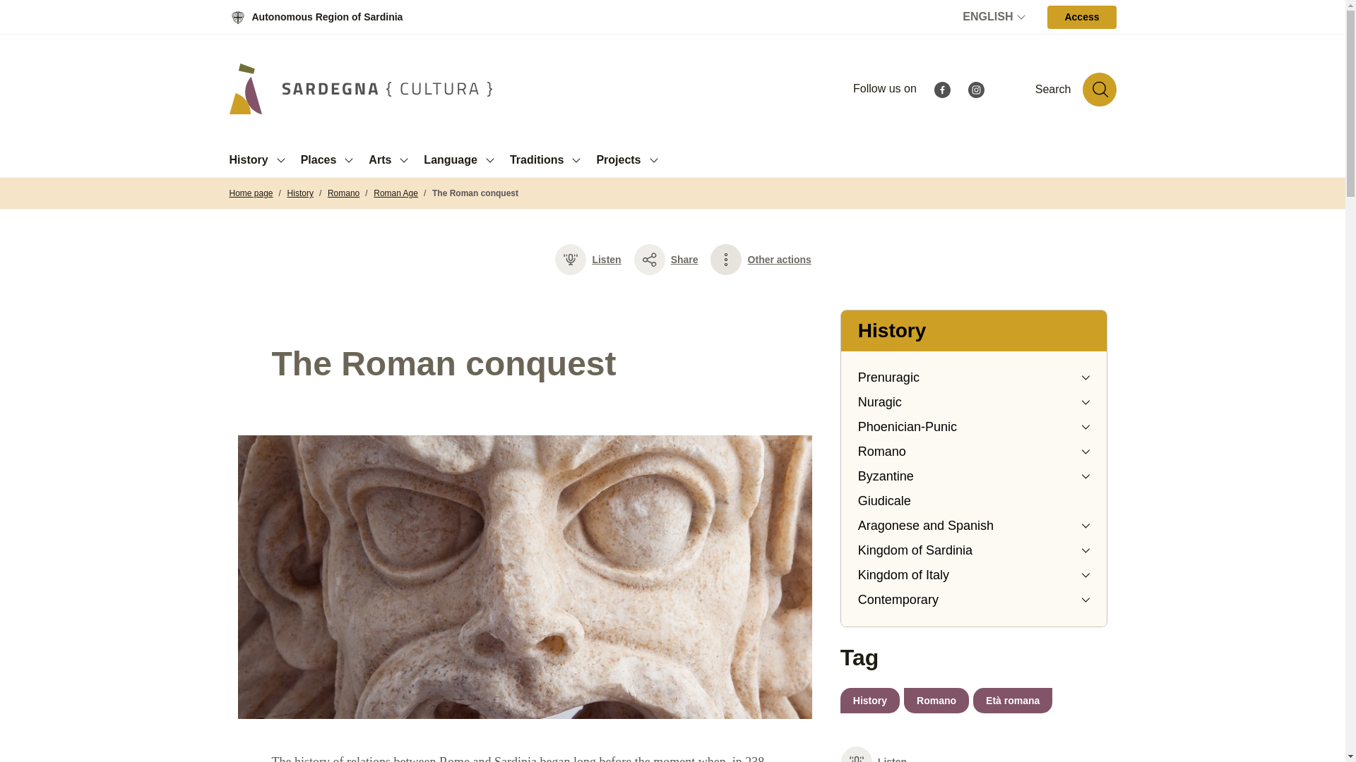 This screenshot has height=762, width=1356. Describe the element at coordinates (1099, 89) in the screenshot. I see `Search in the site` at that location.